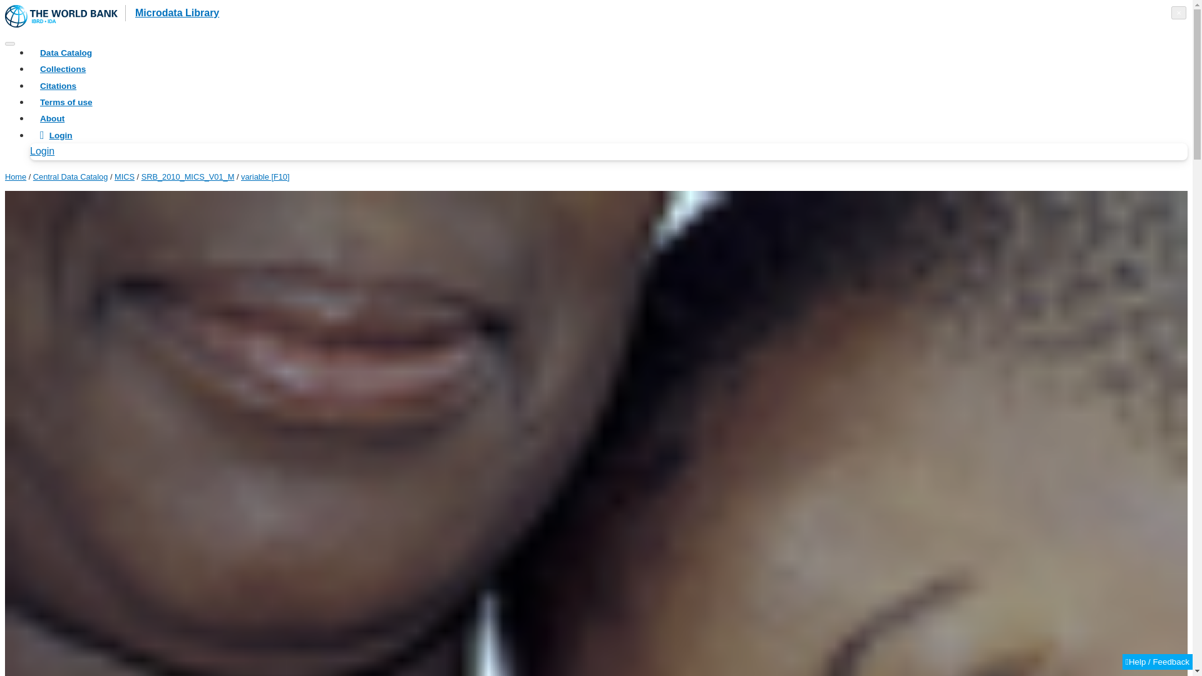 The image size is (1202, 676). I want to click on The World Bank Working for a World Free of Poverty, so click(61, 16).